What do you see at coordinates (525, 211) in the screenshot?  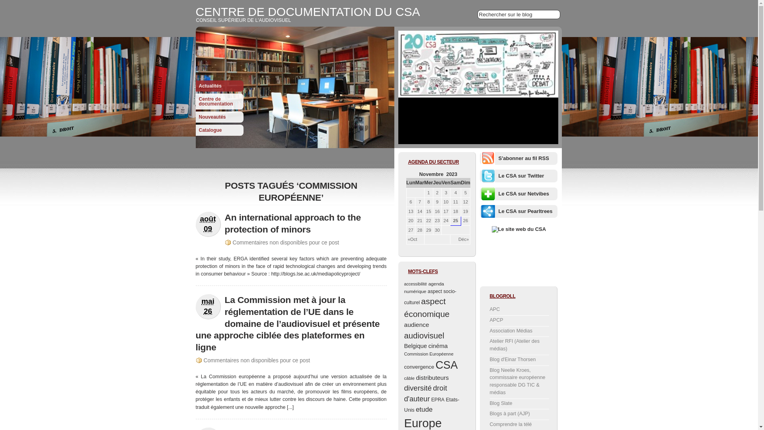 I see `Le CSA sur Pearltrees` at bounding box center [525, 211].